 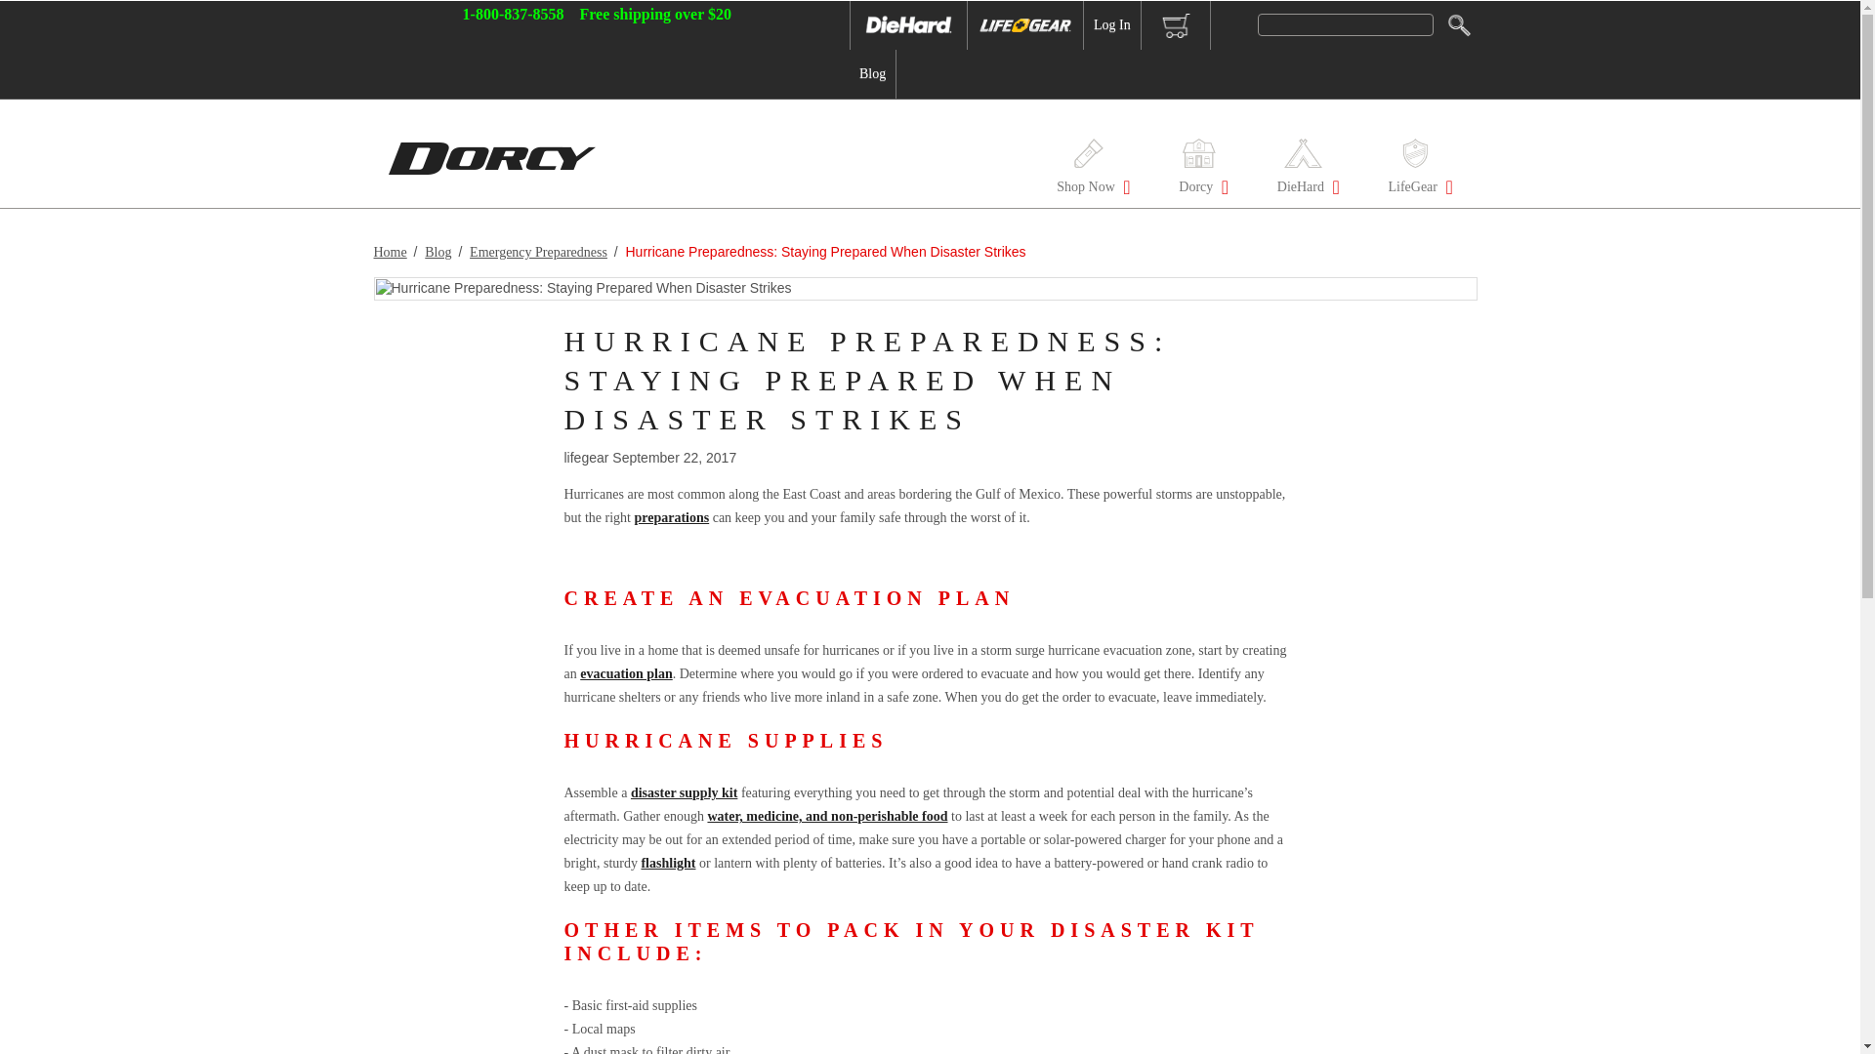 What do you see at coordinates (1176, 25) in the screenshot?
I see `My Cart` at bounding box center [1176, 25].